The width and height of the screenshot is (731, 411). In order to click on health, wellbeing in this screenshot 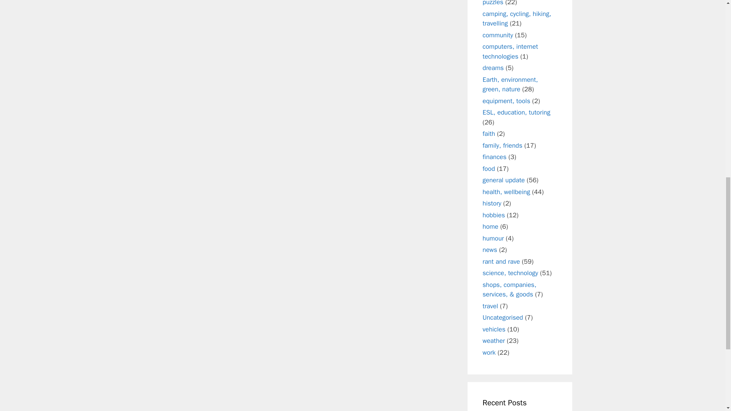, I will do `click(506, 192)`.